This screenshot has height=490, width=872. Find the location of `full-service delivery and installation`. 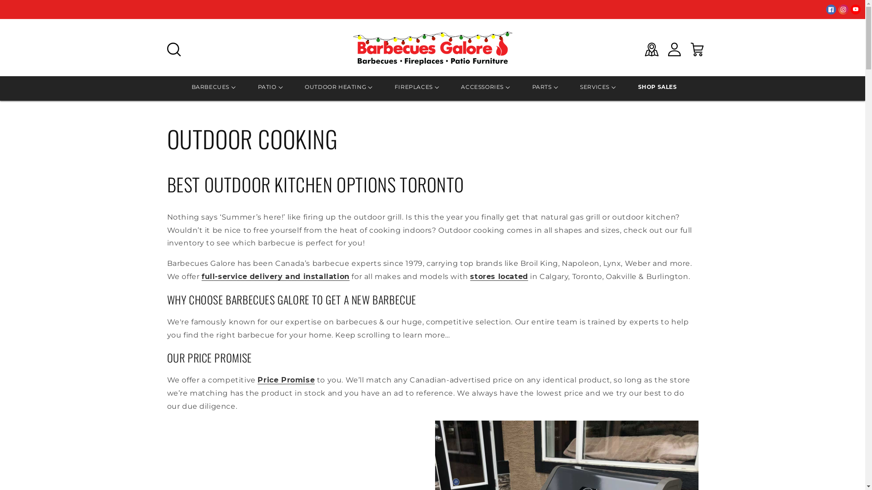

full-service delivery and installation is located at coordinates (276, 277).